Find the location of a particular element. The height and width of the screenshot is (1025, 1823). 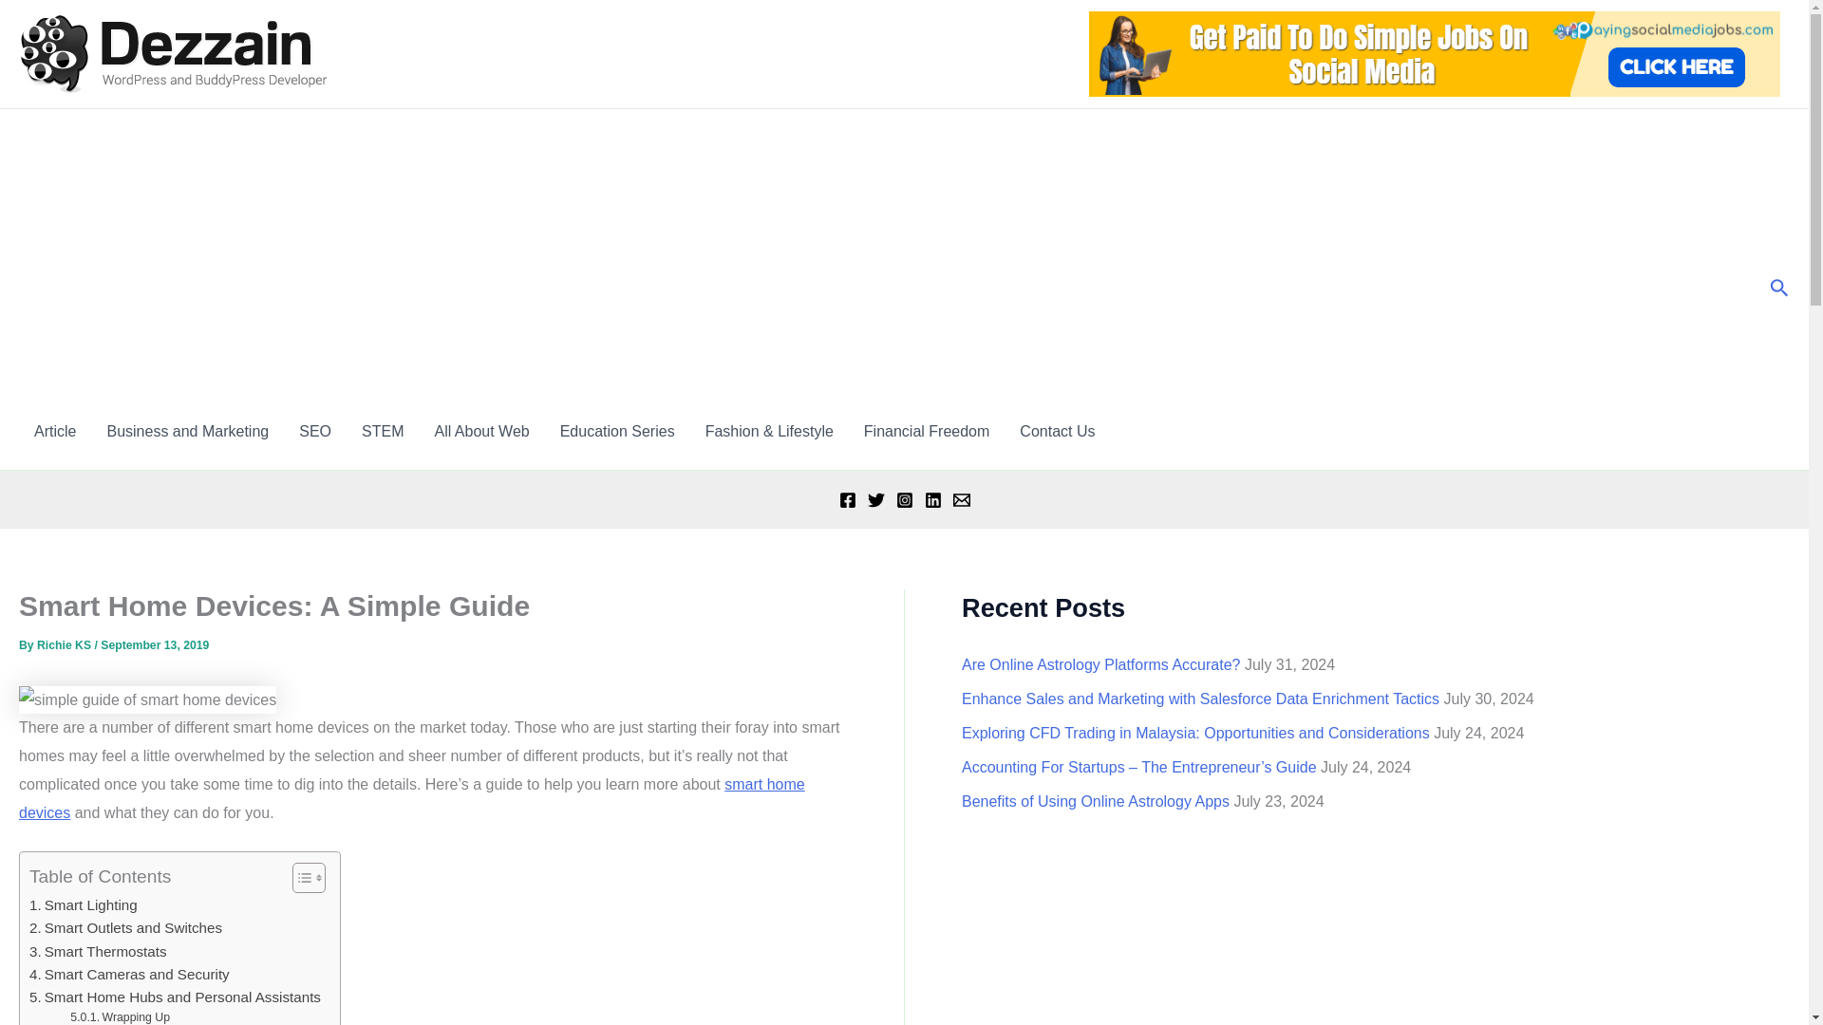

STEM is located at coordinates (382, 431).